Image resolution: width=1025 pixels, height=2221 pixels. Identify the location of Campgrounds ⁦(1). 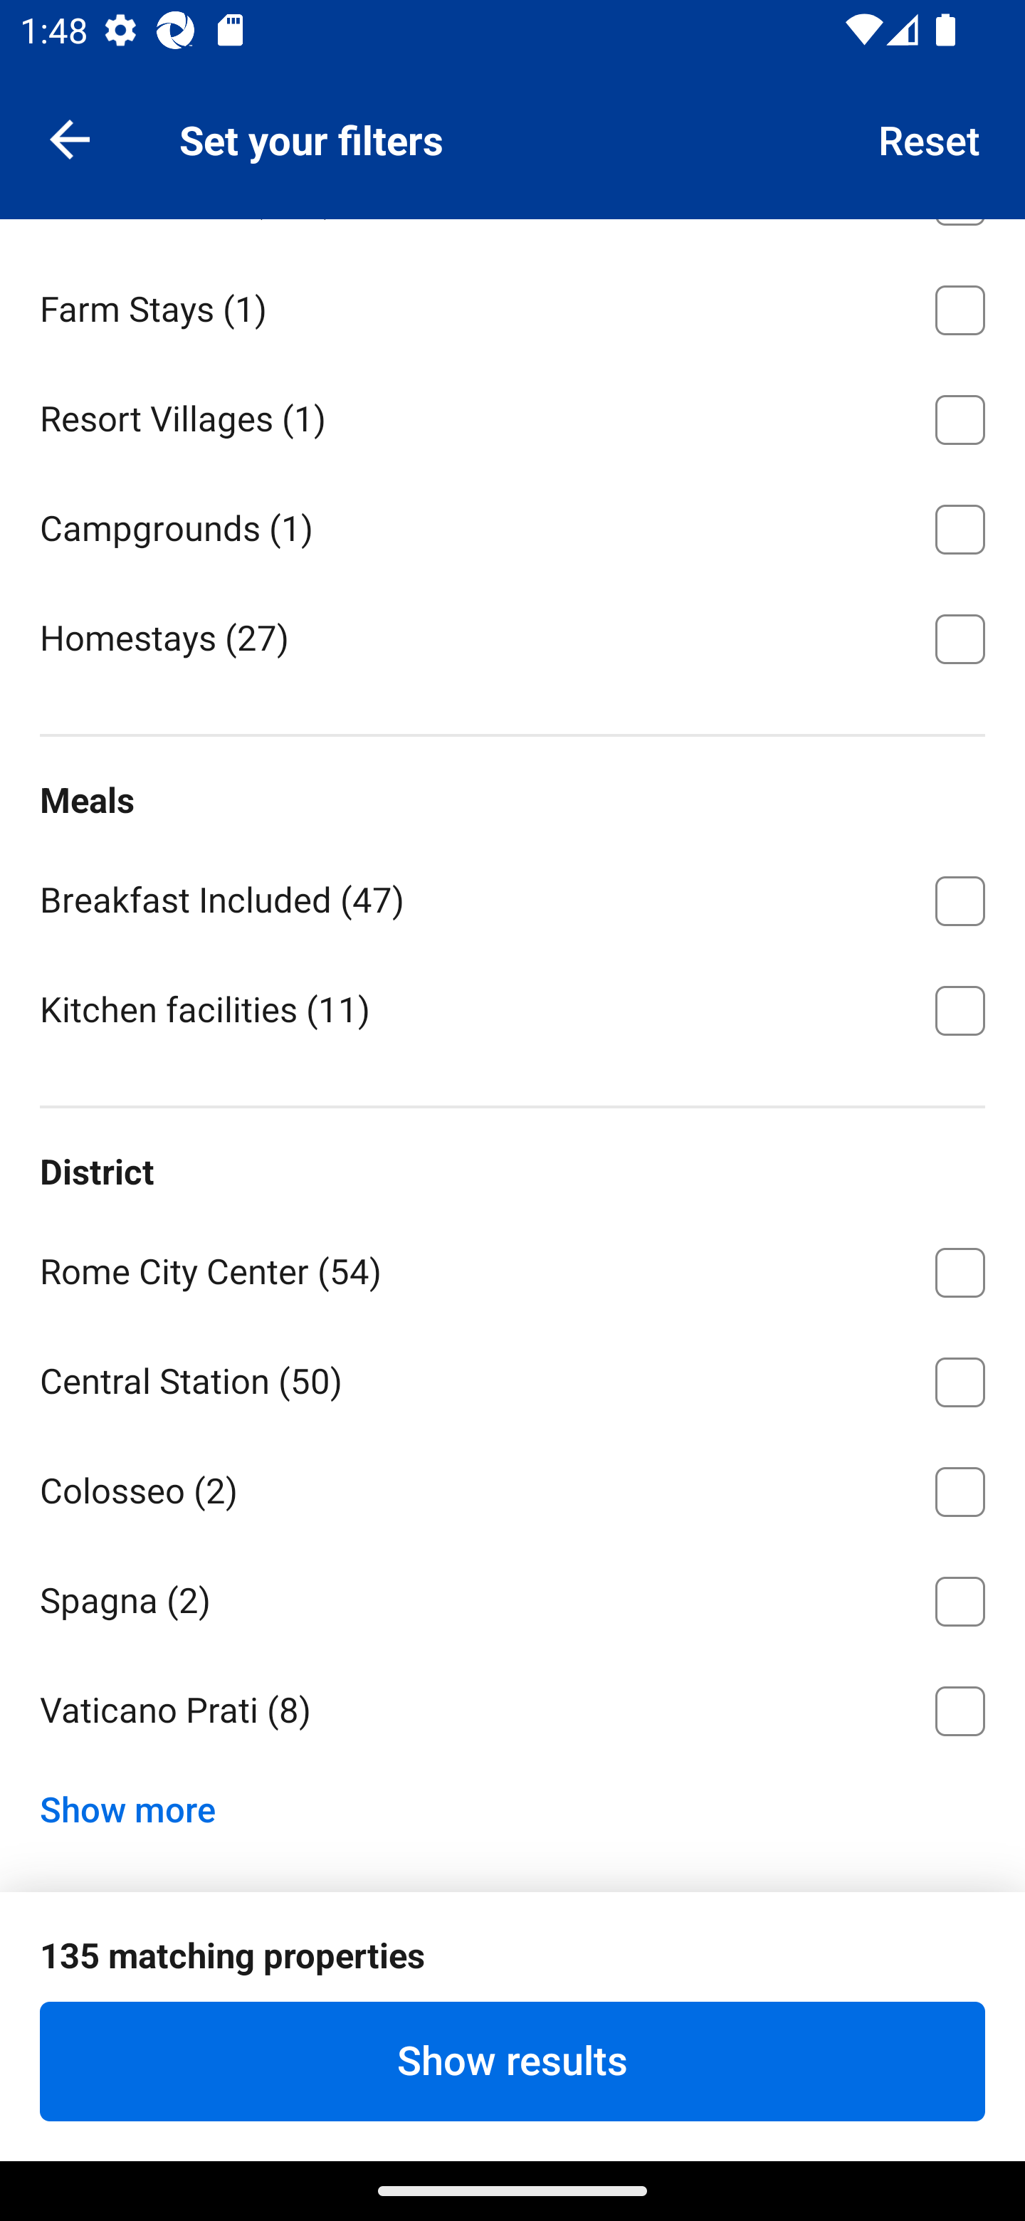
(512, 525).